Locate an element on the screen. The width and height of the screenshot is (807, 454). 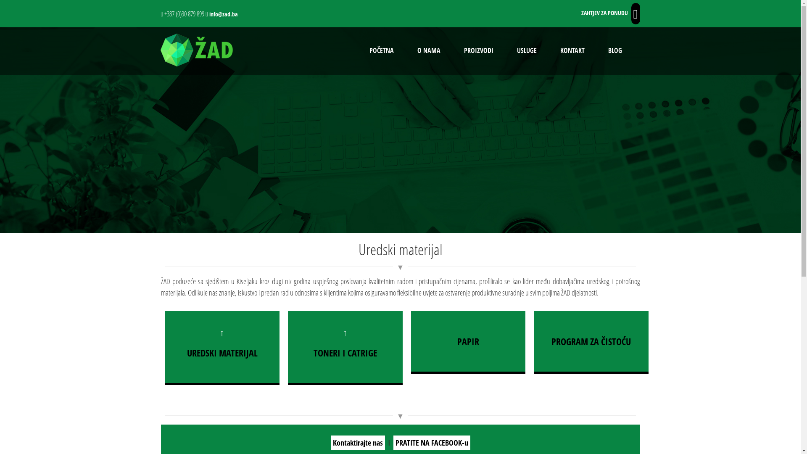
Kontaktirajte nas is located at coordinates (357, 443).